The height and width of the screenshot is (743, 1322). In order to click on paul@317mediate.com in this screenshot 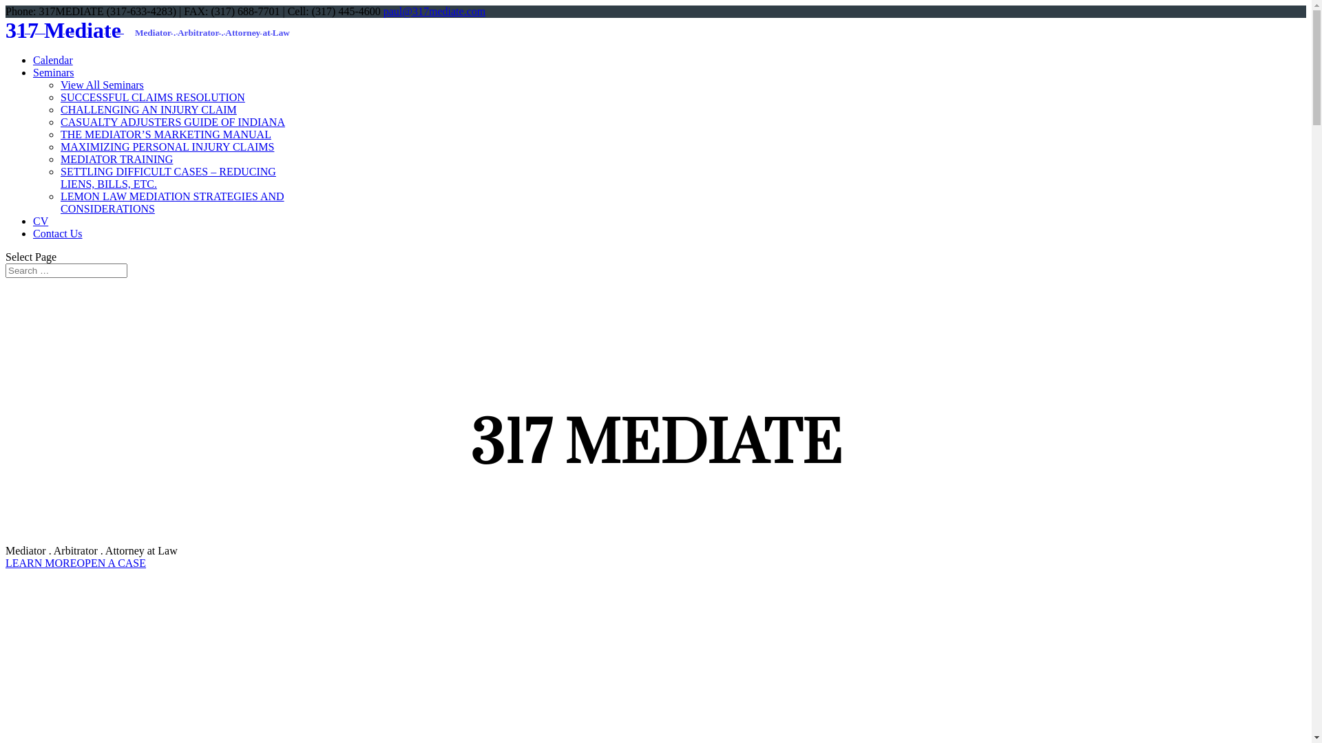, I will do `click(434, 11)`.